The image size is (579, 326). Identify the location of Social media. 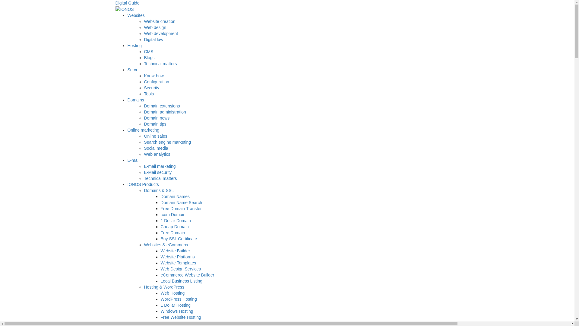
(156, 148).